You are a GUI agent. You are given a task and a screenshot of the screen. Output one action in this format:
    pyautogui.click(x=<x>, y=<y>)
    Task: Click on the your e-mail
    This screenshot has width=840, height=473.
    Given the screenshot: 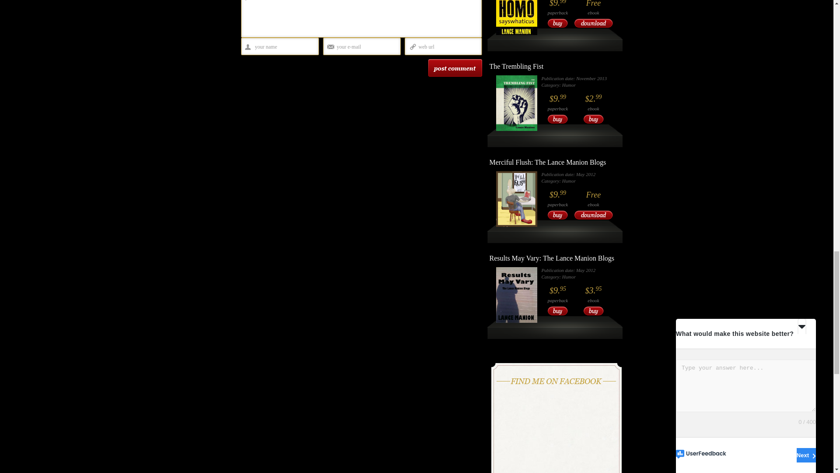 What is the action you would take?
    pyautogui.click(x=365, y=47)
    